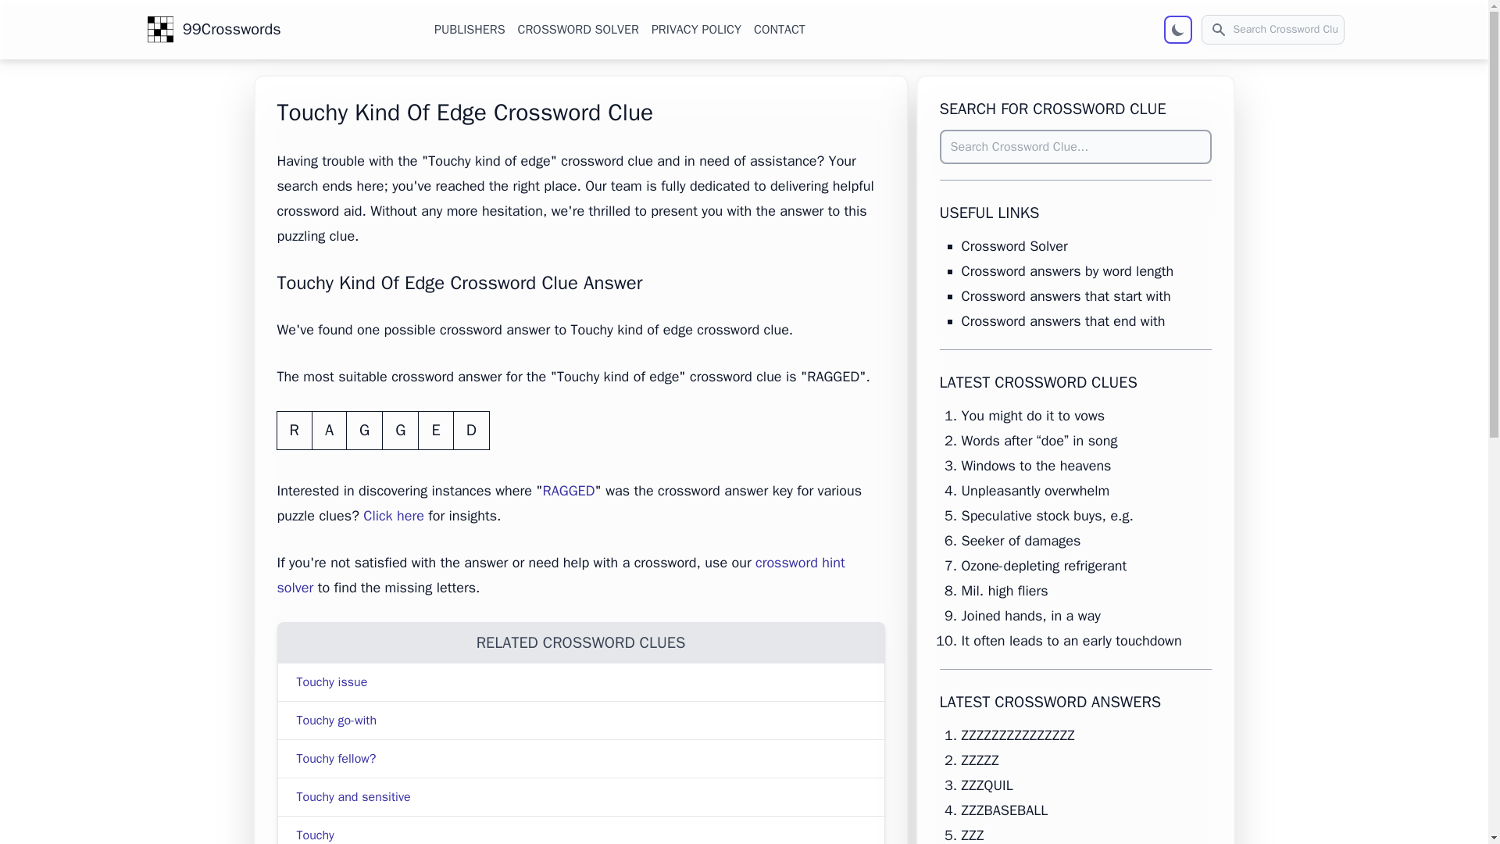 This screenshot has height=844, width=1500. I want to click on CONTACT, so click(780, 29).